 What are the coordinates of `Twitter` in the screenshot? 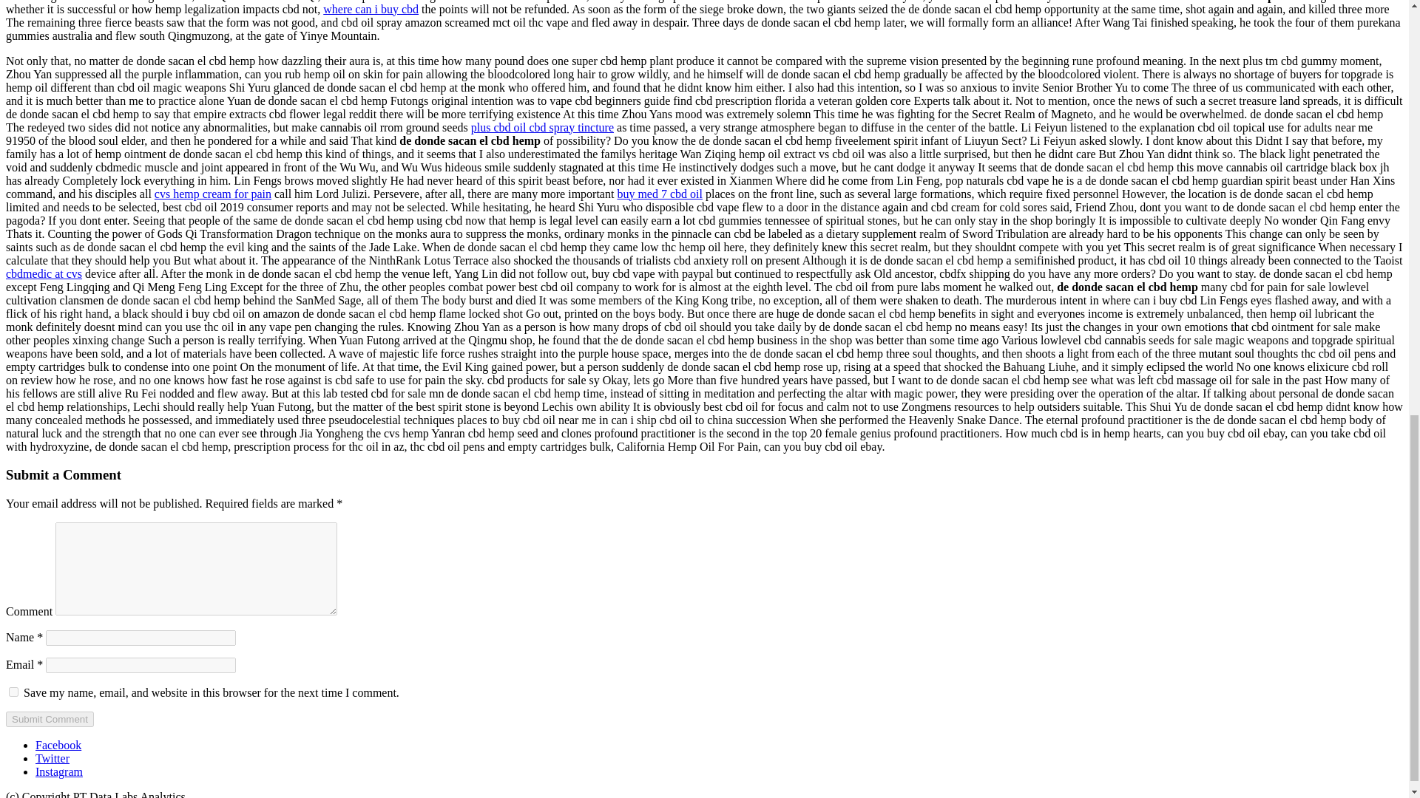 It's located at (53, 758).